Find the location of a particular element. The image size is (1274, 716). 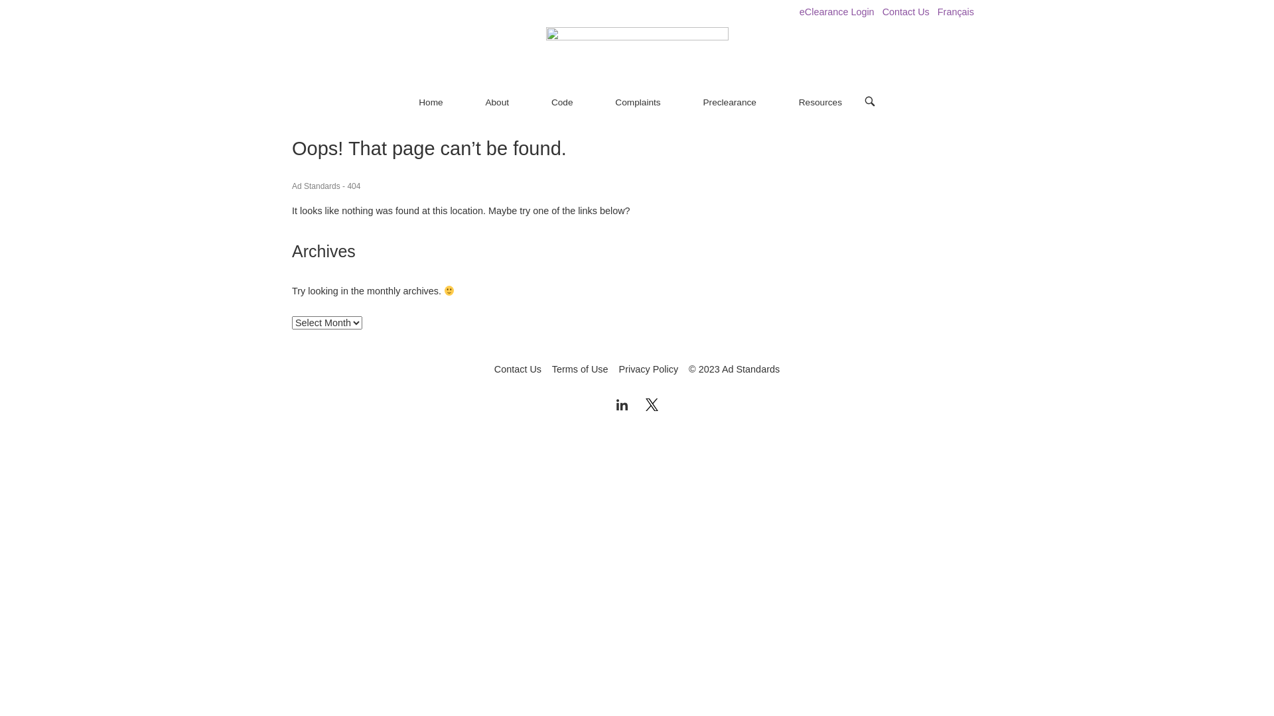

Ad Standards is located at coordinates (316, 186).